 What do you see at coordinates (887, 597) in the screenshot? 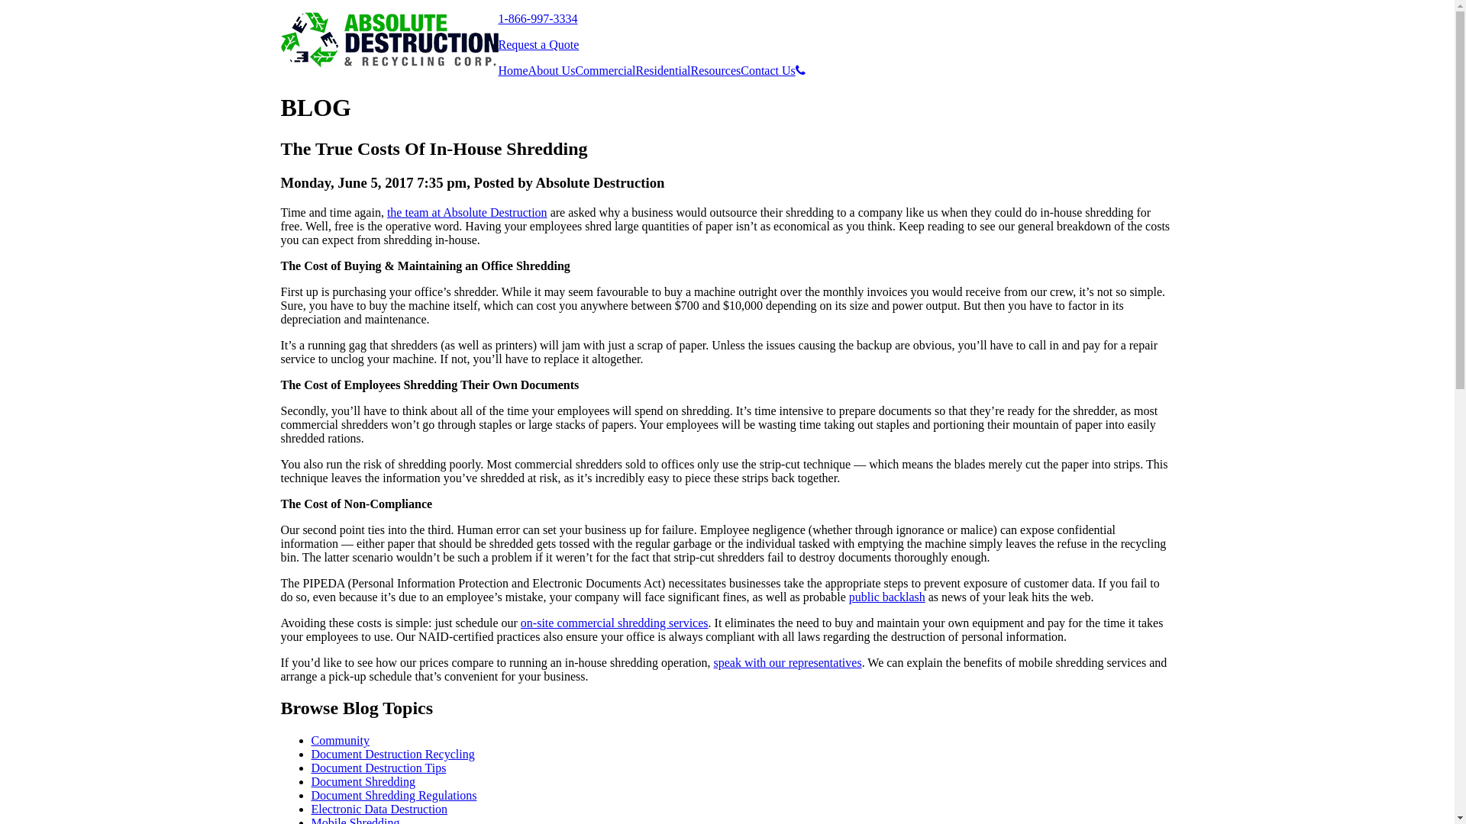
I see `public backlash` at bounding box center [887, 597].